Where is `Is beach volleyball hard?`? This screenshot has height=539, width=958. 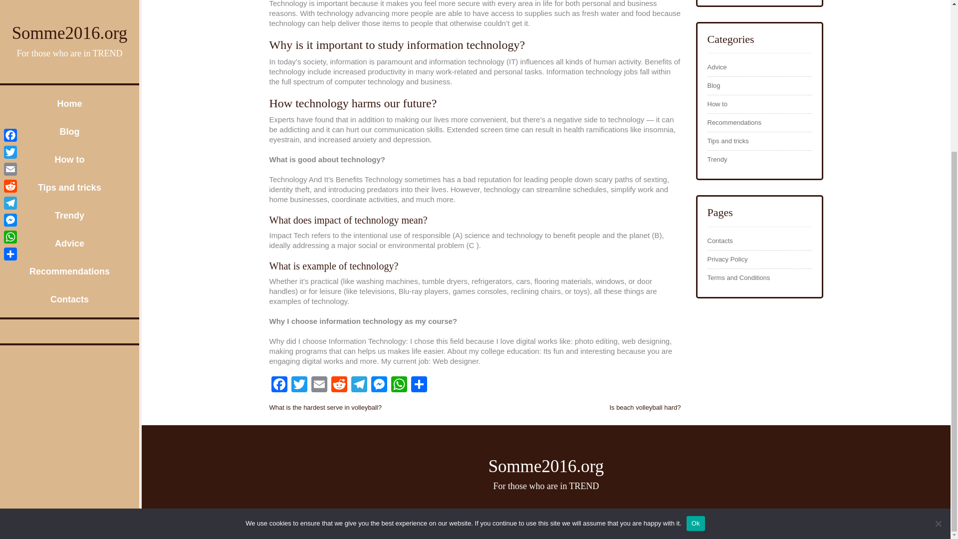
Is beach volleyball hard? is located at coordinates (645, 407).